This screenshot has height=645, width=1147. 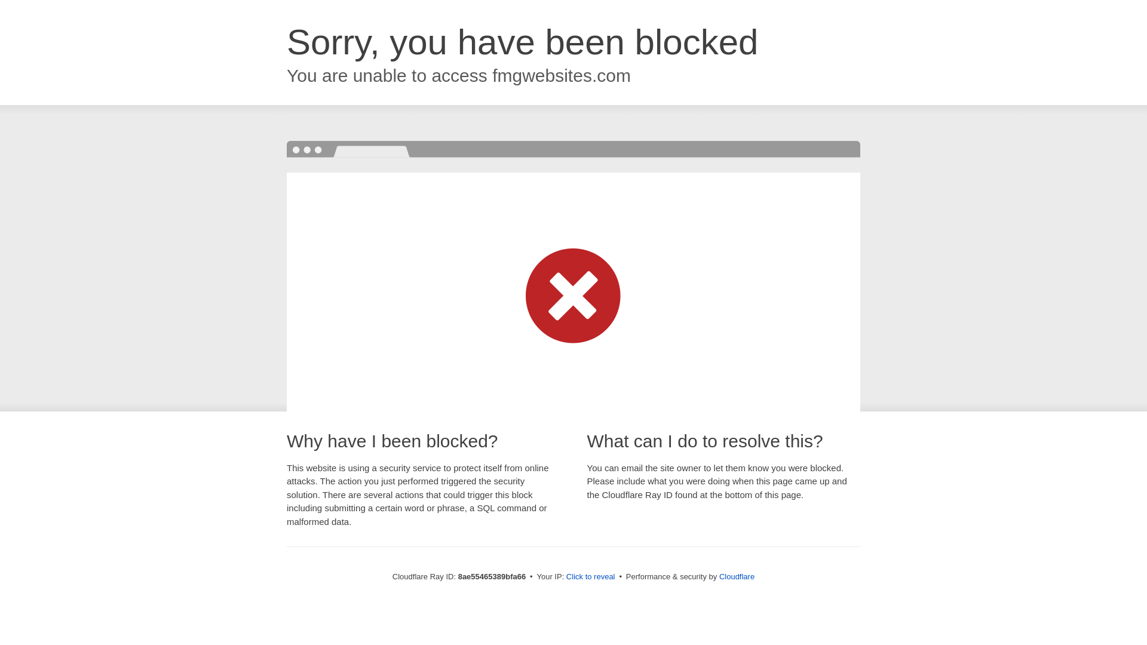 I want to click on Click to reveal, so click(x=590, y=577).